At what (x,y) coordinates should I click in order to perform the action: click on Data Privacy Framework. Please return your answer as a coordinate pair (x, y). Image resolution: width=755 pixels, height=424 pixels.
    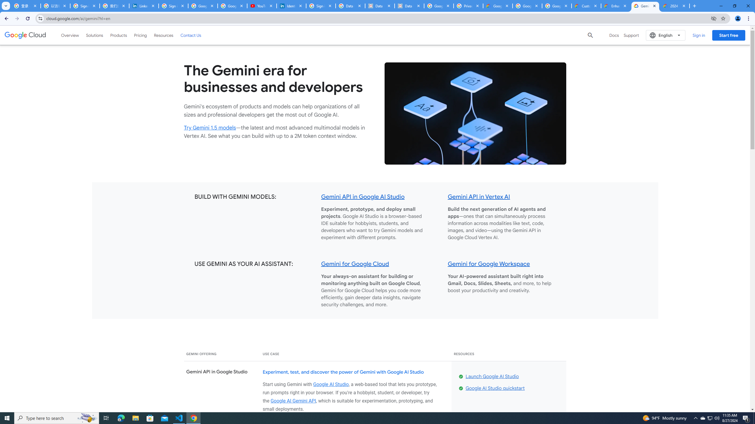
    Looking at the image, I should click on (409, 6).